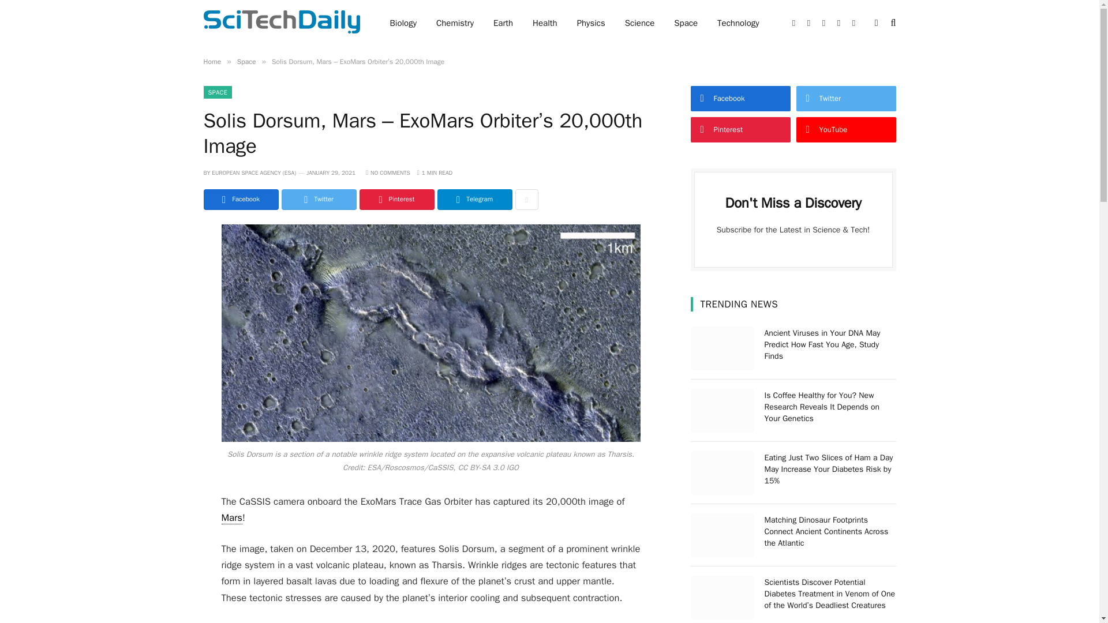  Describe the element at coordinates (686, 23) in the screenshot. I see `Space` at that location.